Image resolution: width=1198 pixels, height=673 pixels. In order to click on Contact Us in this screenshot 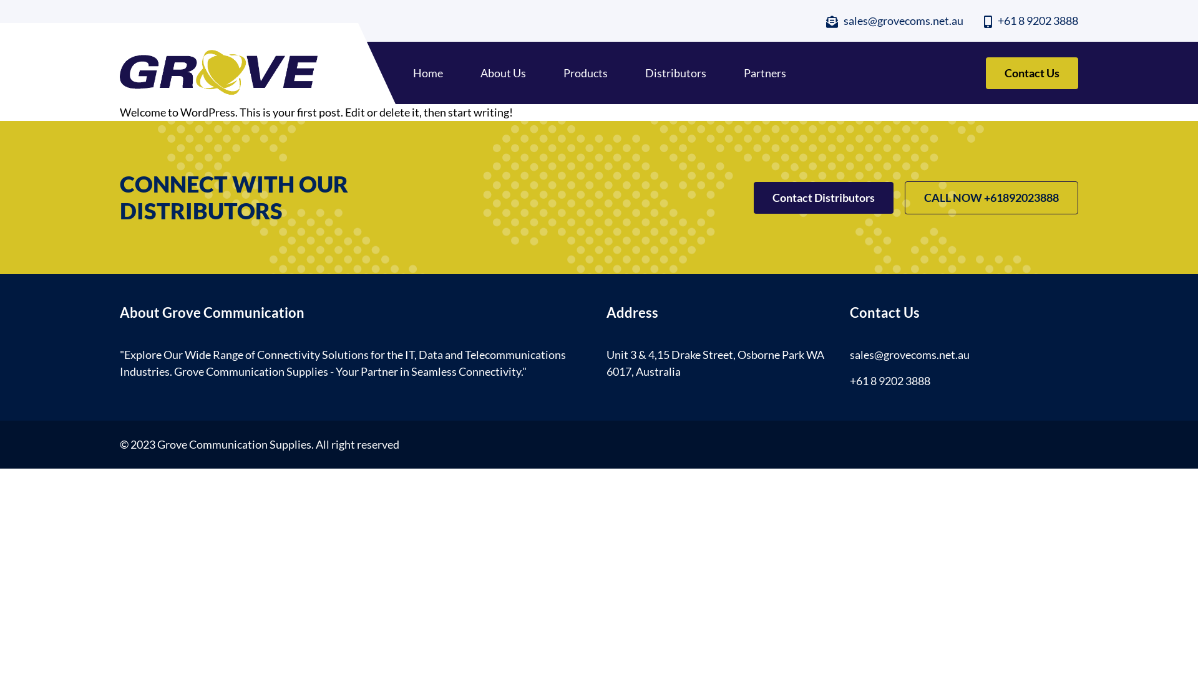, I will do `click(1032, 74)`.